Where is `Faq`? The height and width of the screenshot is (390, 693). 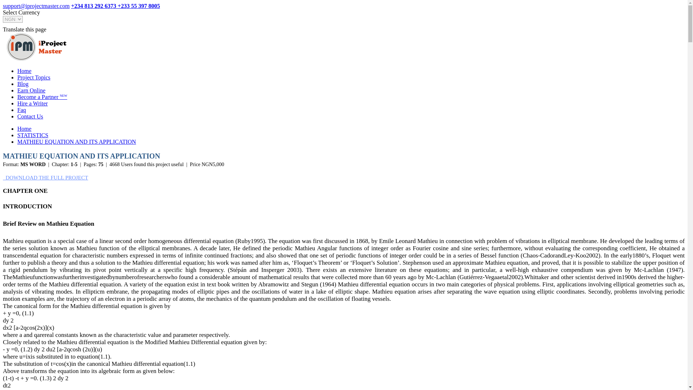
Faq is located at coordinates (22, 110).